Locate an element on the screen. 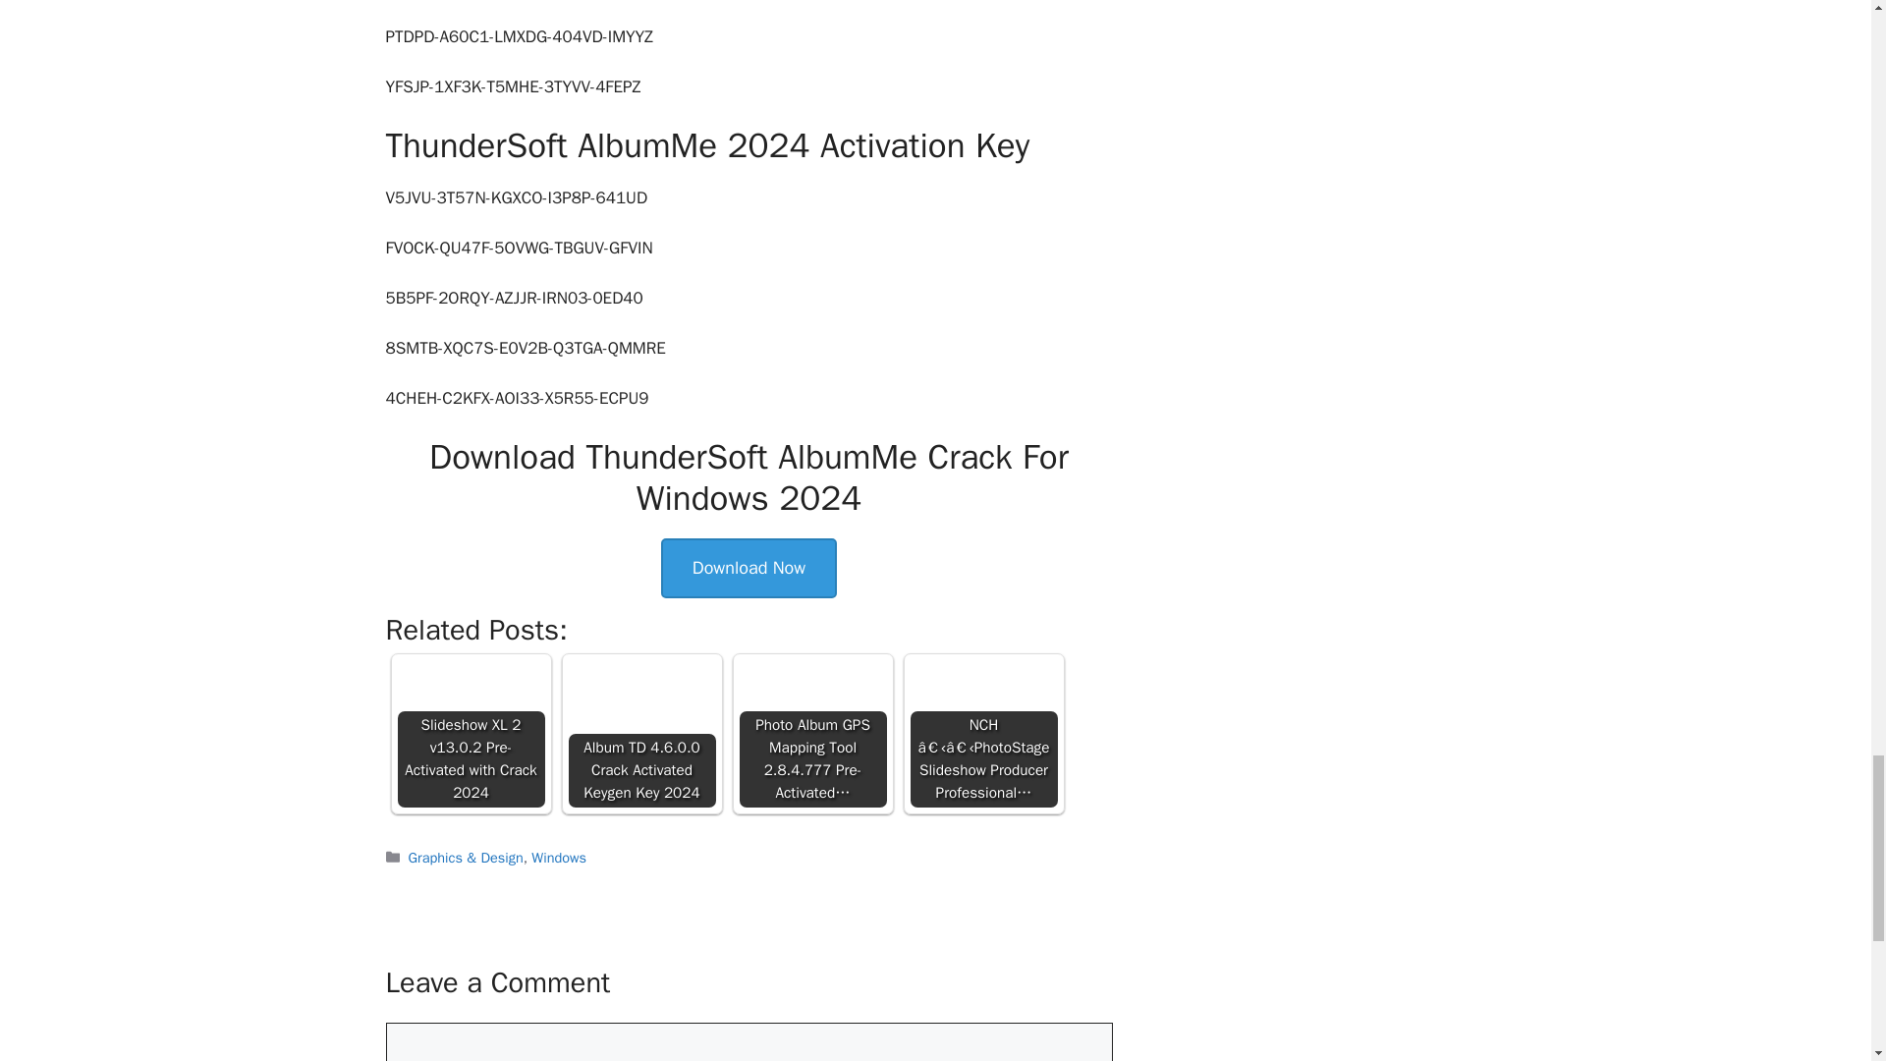  Slideshow XL 2 v13.0.2 Pre-Activated with Crack 2024 is located at coordinates (471, 723).